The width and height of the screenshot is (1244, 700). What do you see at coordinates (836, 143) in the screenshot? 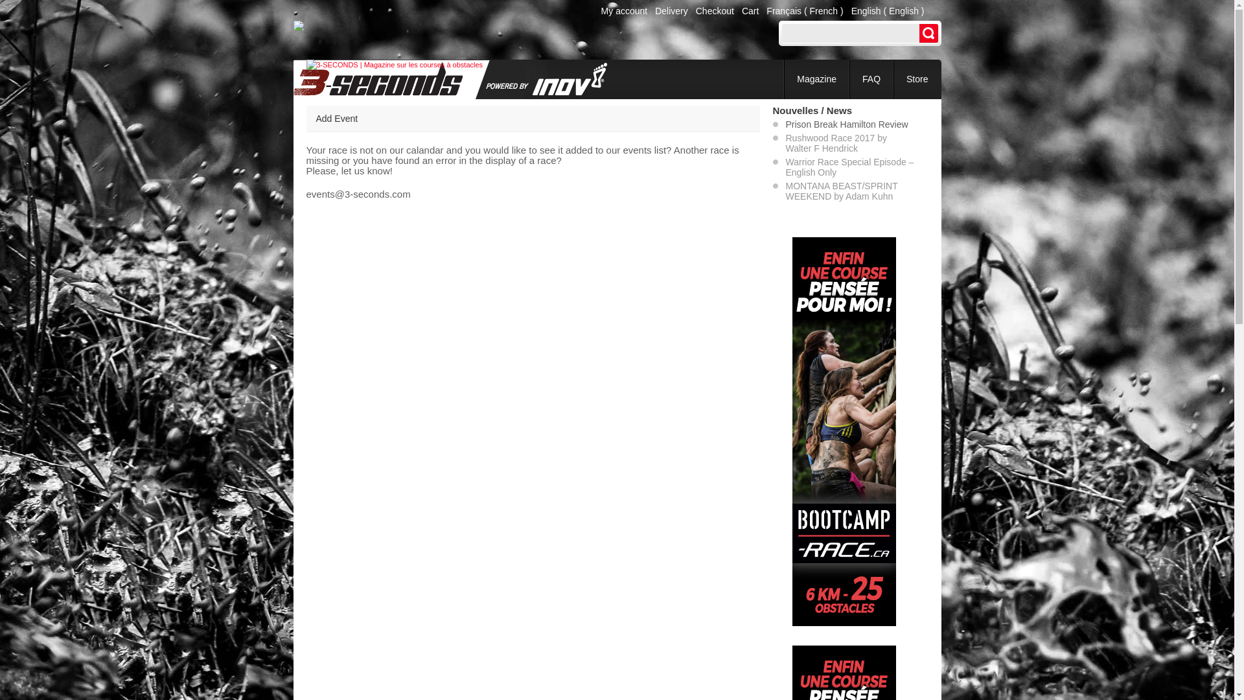
I see `Rushwood Race 2017 by Walter F Hendrick` at bounding box center [836, 143].